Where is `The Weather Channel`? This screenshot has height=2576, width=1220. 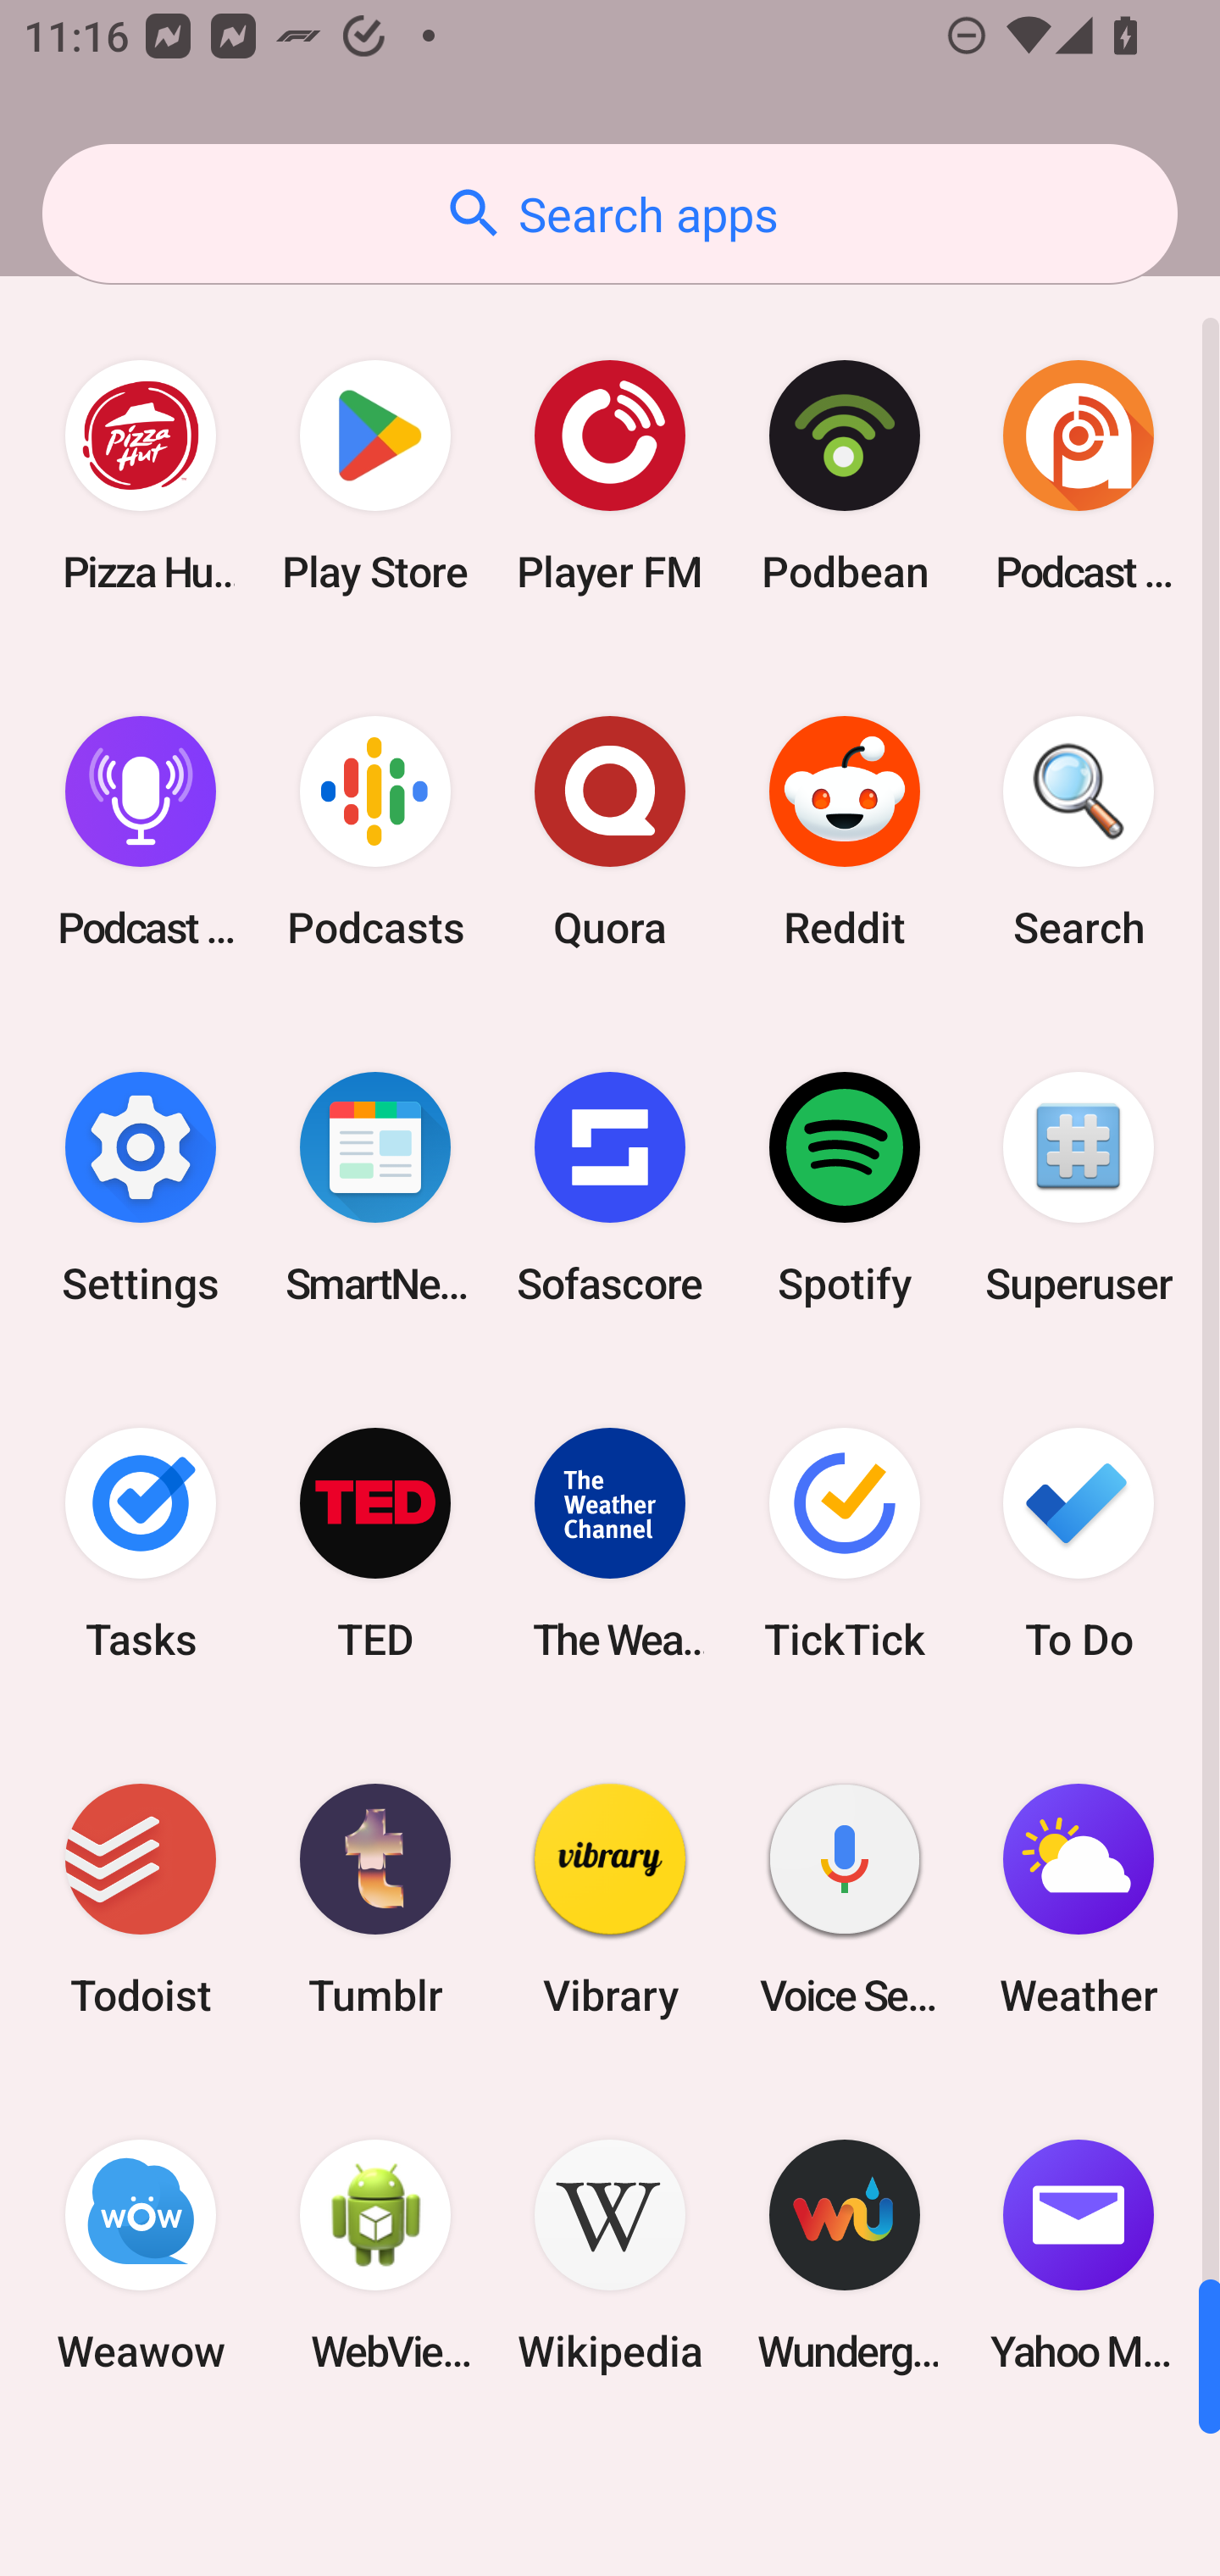
The Weather Channel is located at coordinates (610, 1542).